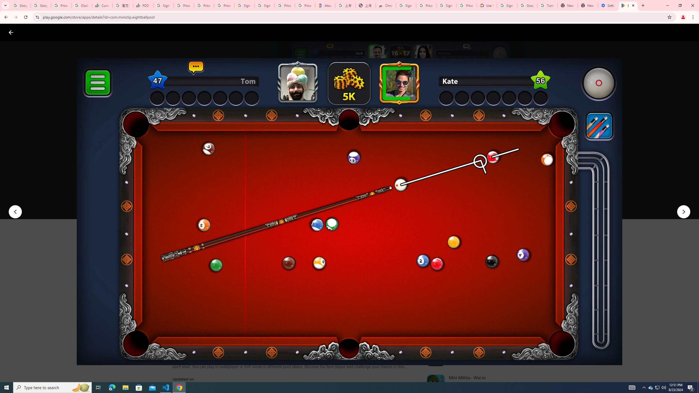  What do you see at coordinates (407, 270) in the screenshot?
I see `Scroll Next` at bounding box center [407, 270].